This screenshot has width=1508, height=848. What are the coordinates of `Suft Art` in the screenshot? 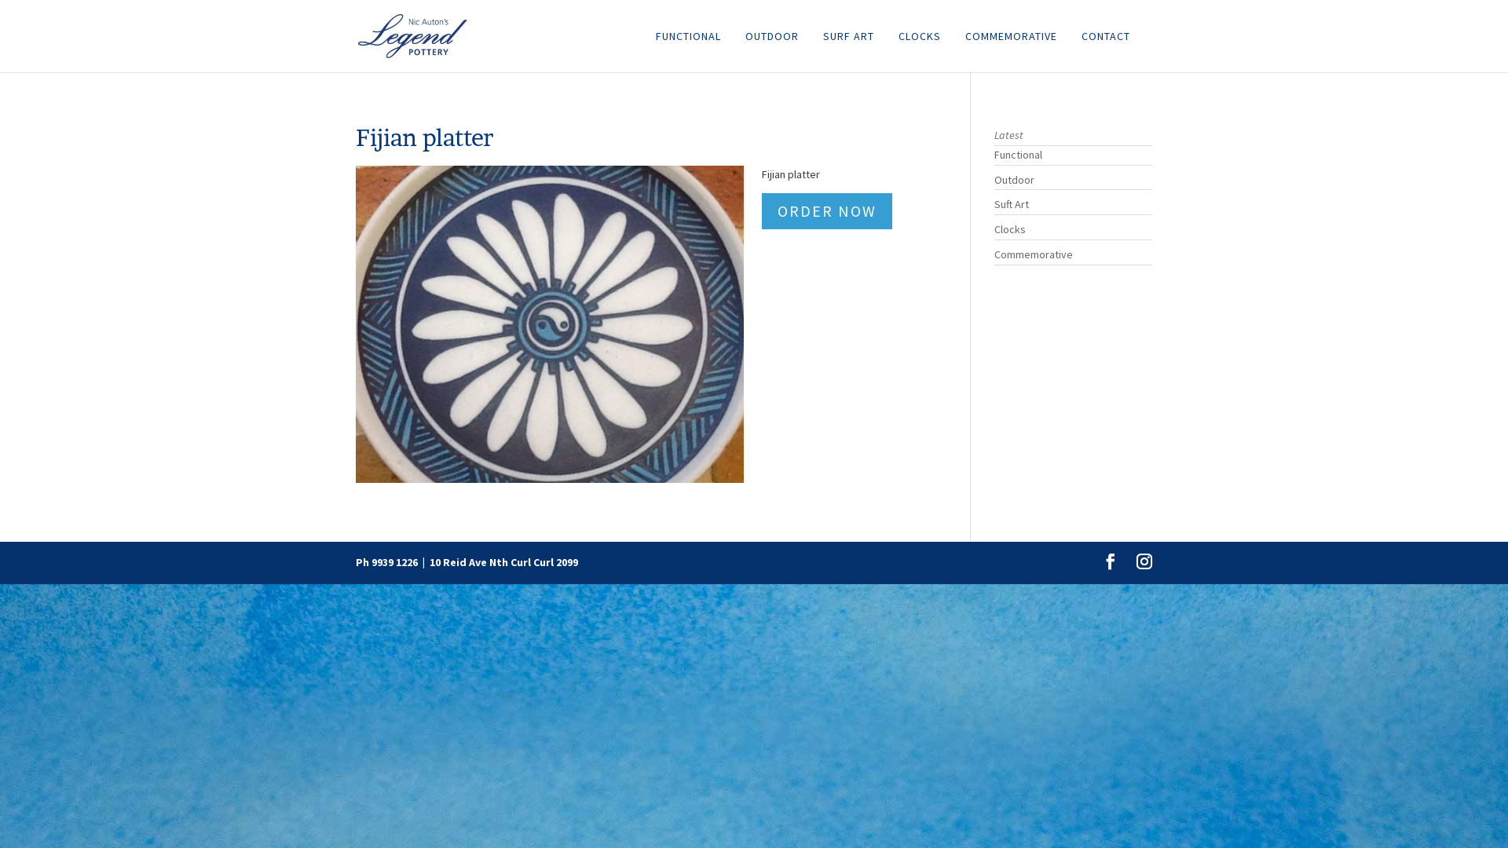 It's located at (1012, 204).